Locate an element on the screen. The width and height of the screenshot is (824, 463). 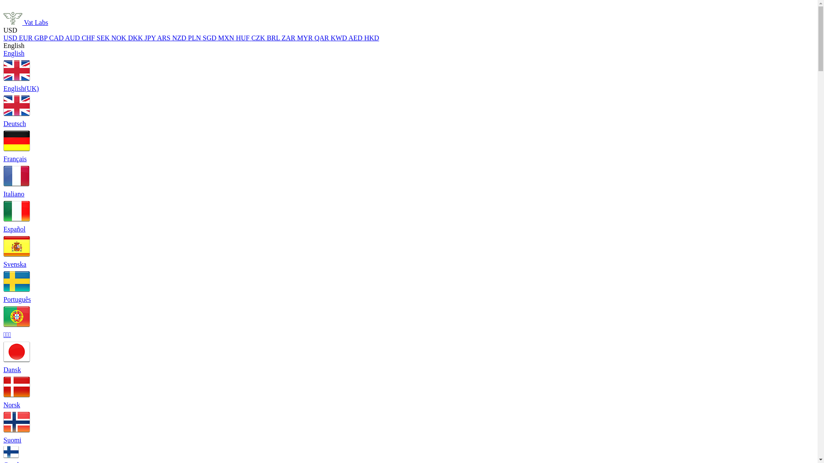
HUF is located at coordinates (244, 38).